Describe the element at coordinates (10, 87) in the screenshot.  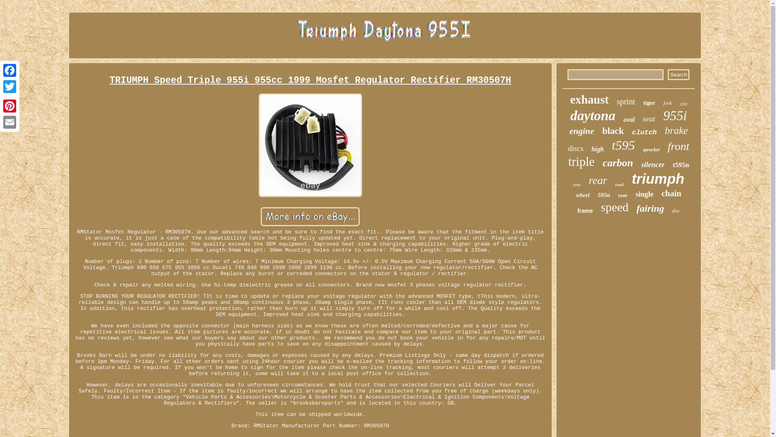
I see `Twitter` at that location.